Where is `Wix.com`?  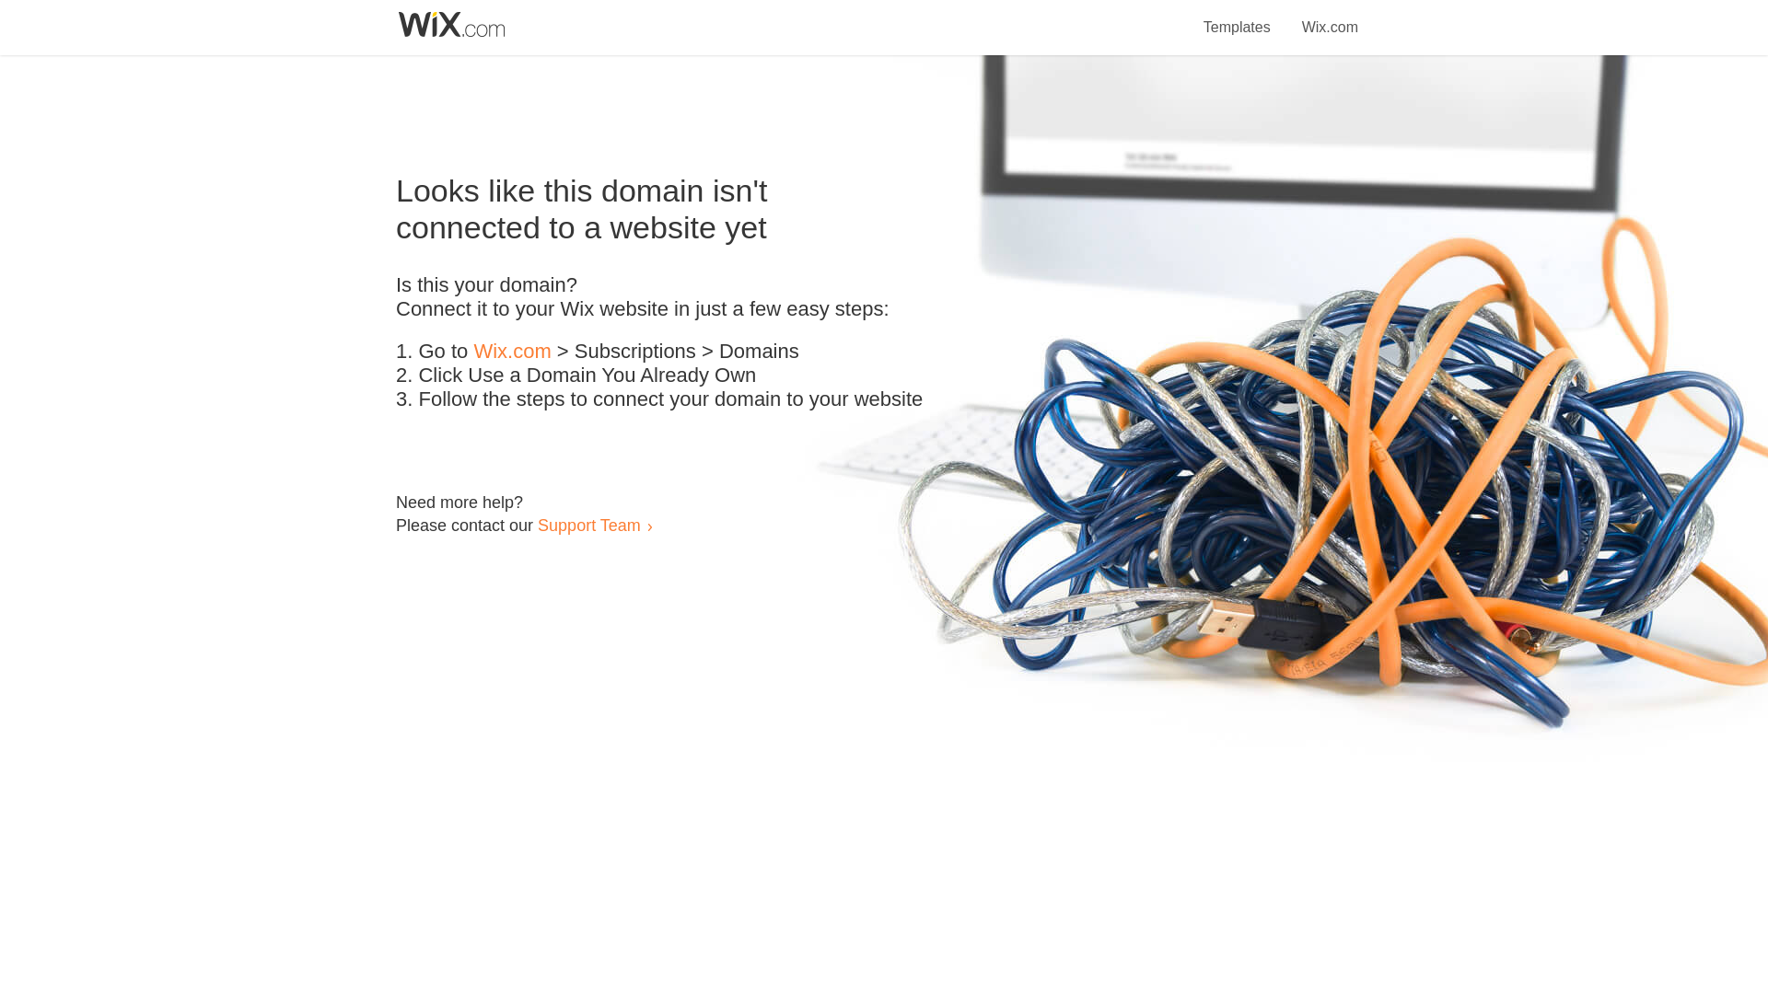 Wix.com is located at coordinates (1330, 17).